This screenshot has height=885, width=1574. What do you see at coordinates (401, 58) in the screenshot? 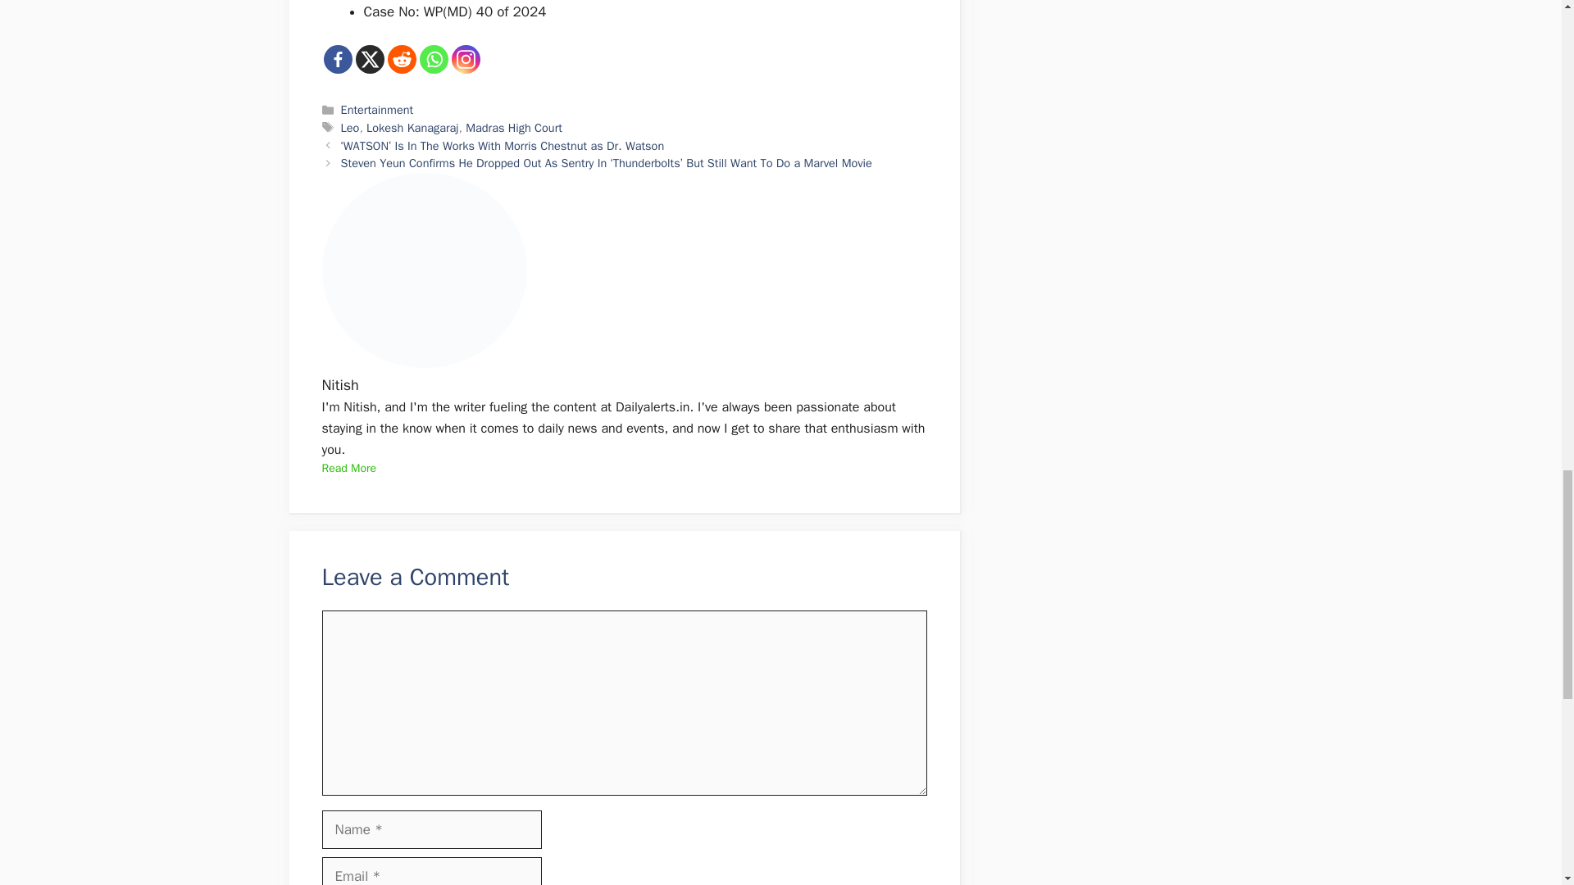
I see `Reddit` at bounding box center [401, 58].